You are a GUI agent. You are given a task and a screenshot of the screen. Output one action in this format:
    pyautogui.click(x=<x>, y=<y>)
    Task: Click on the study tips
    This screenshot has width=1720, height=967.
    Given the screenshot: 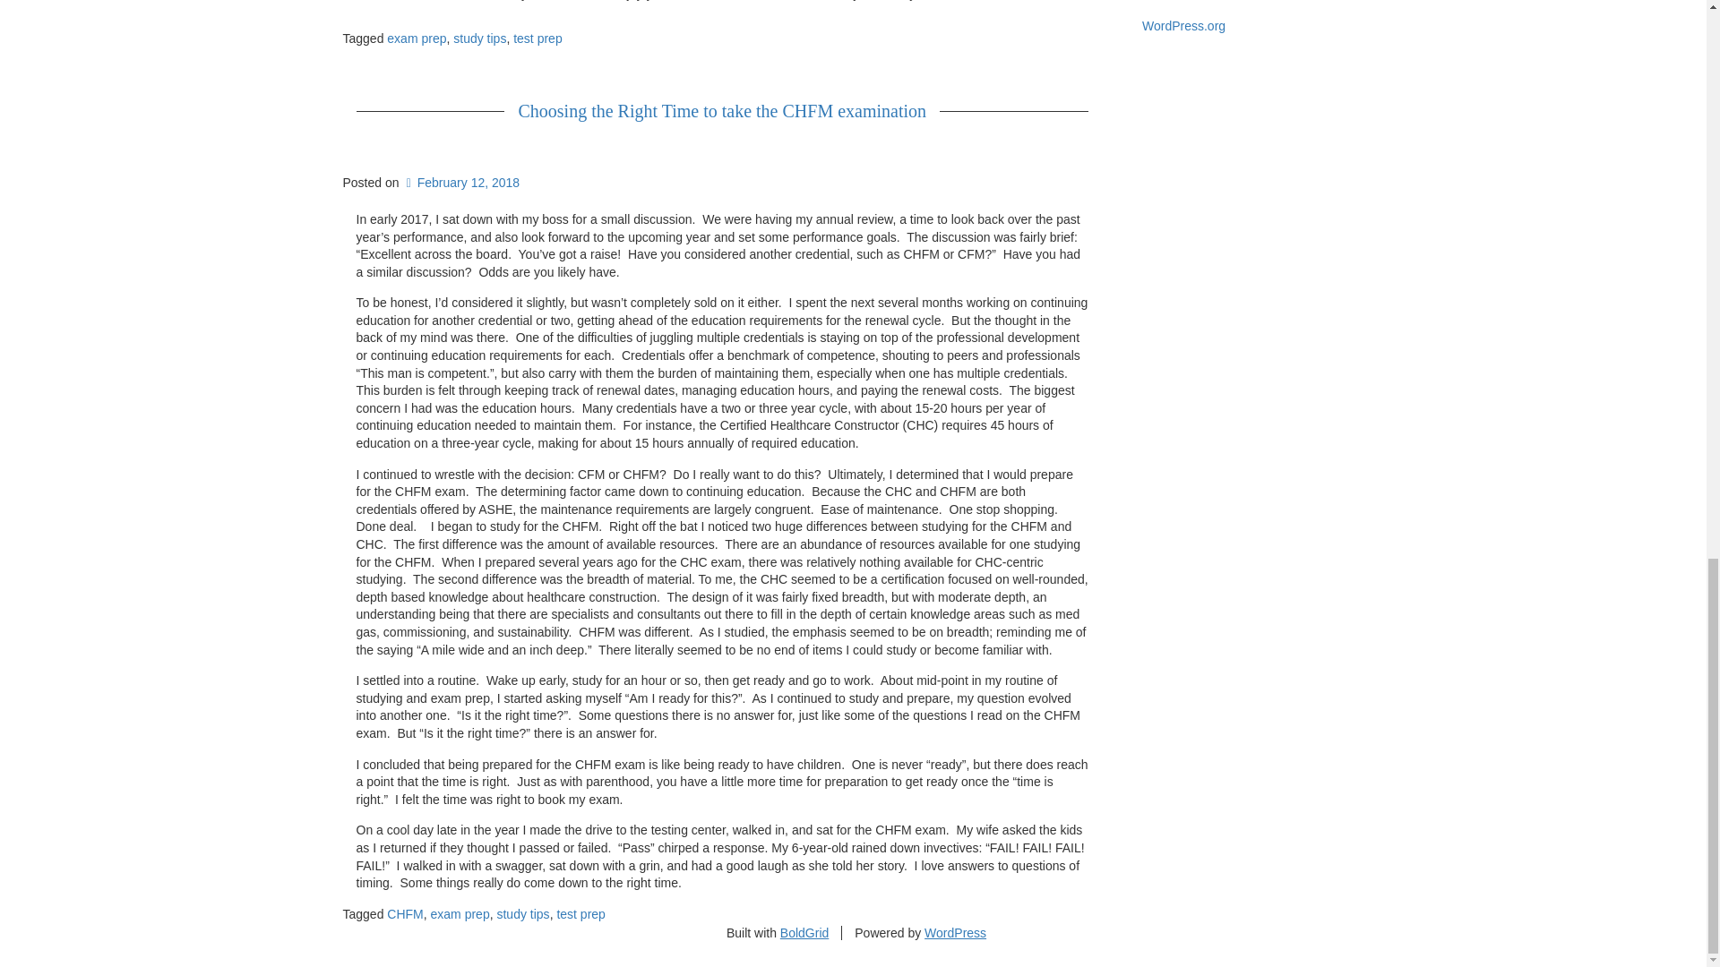 What is the action you would take?
    pyautogui.click(x=522, y=914)
    